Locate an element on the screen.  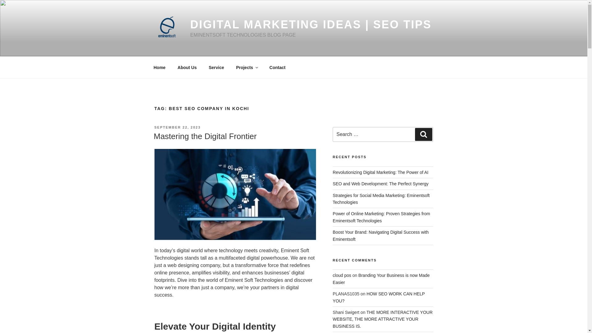
Search is located at coordinates (423, 134).